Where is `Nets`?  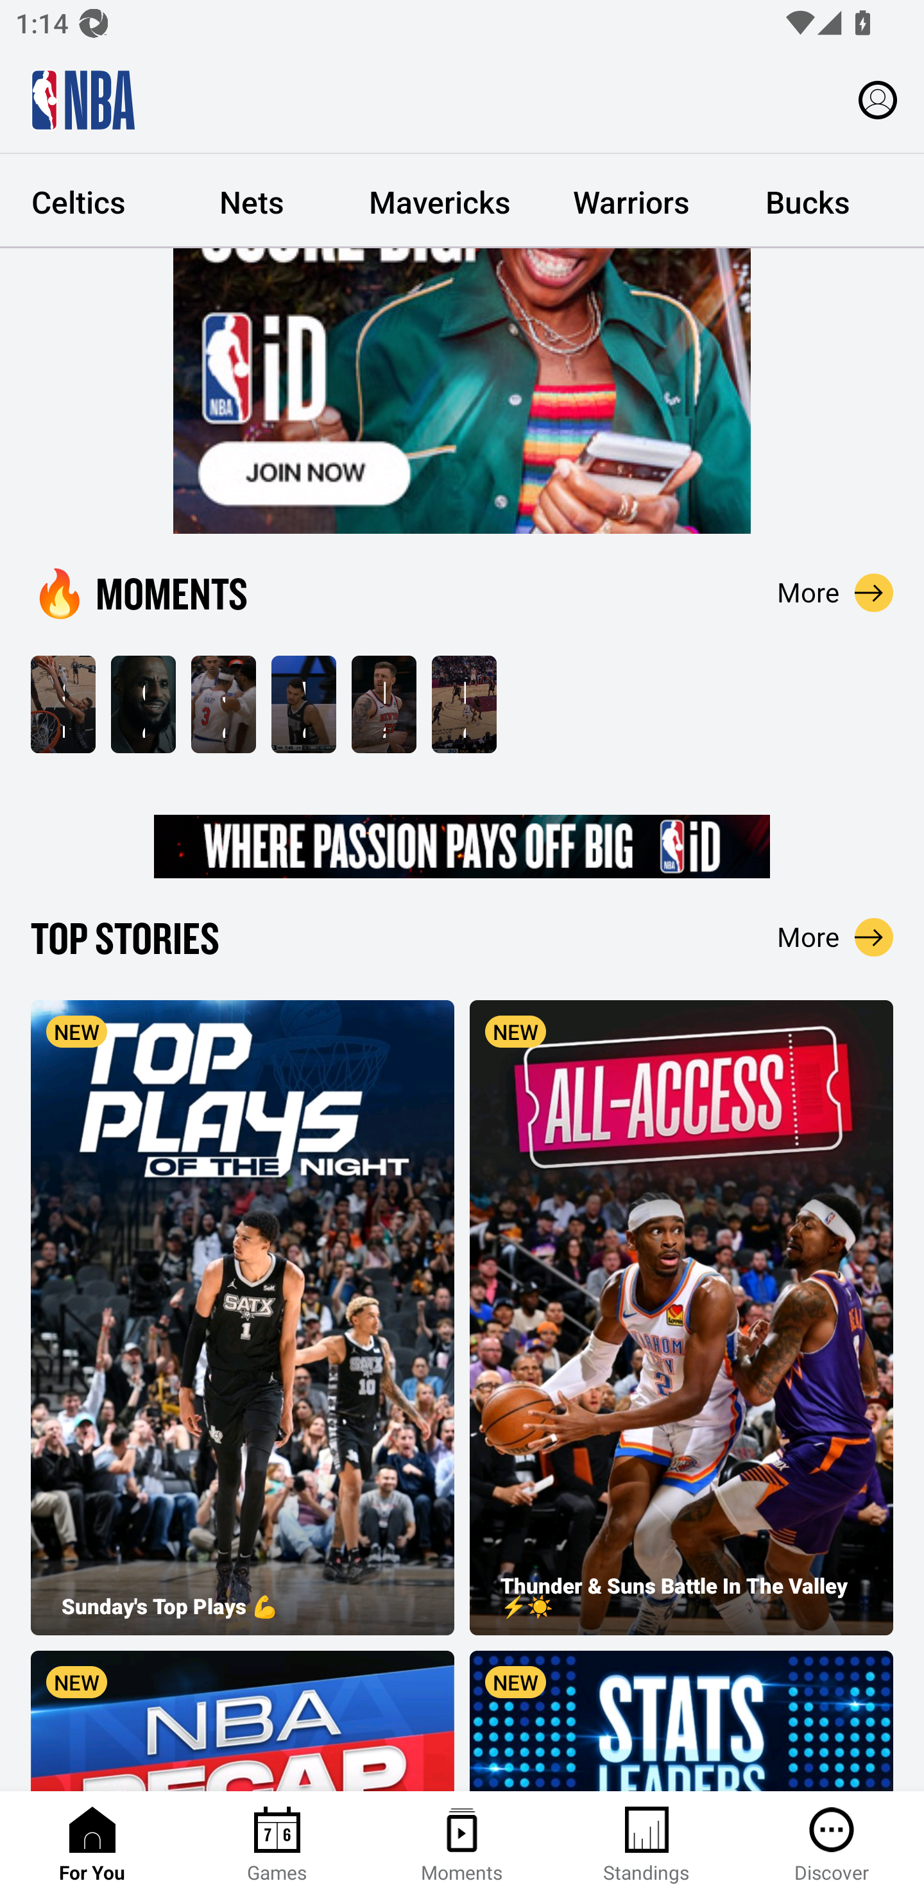
Nets is located at coordinates (252, 201).